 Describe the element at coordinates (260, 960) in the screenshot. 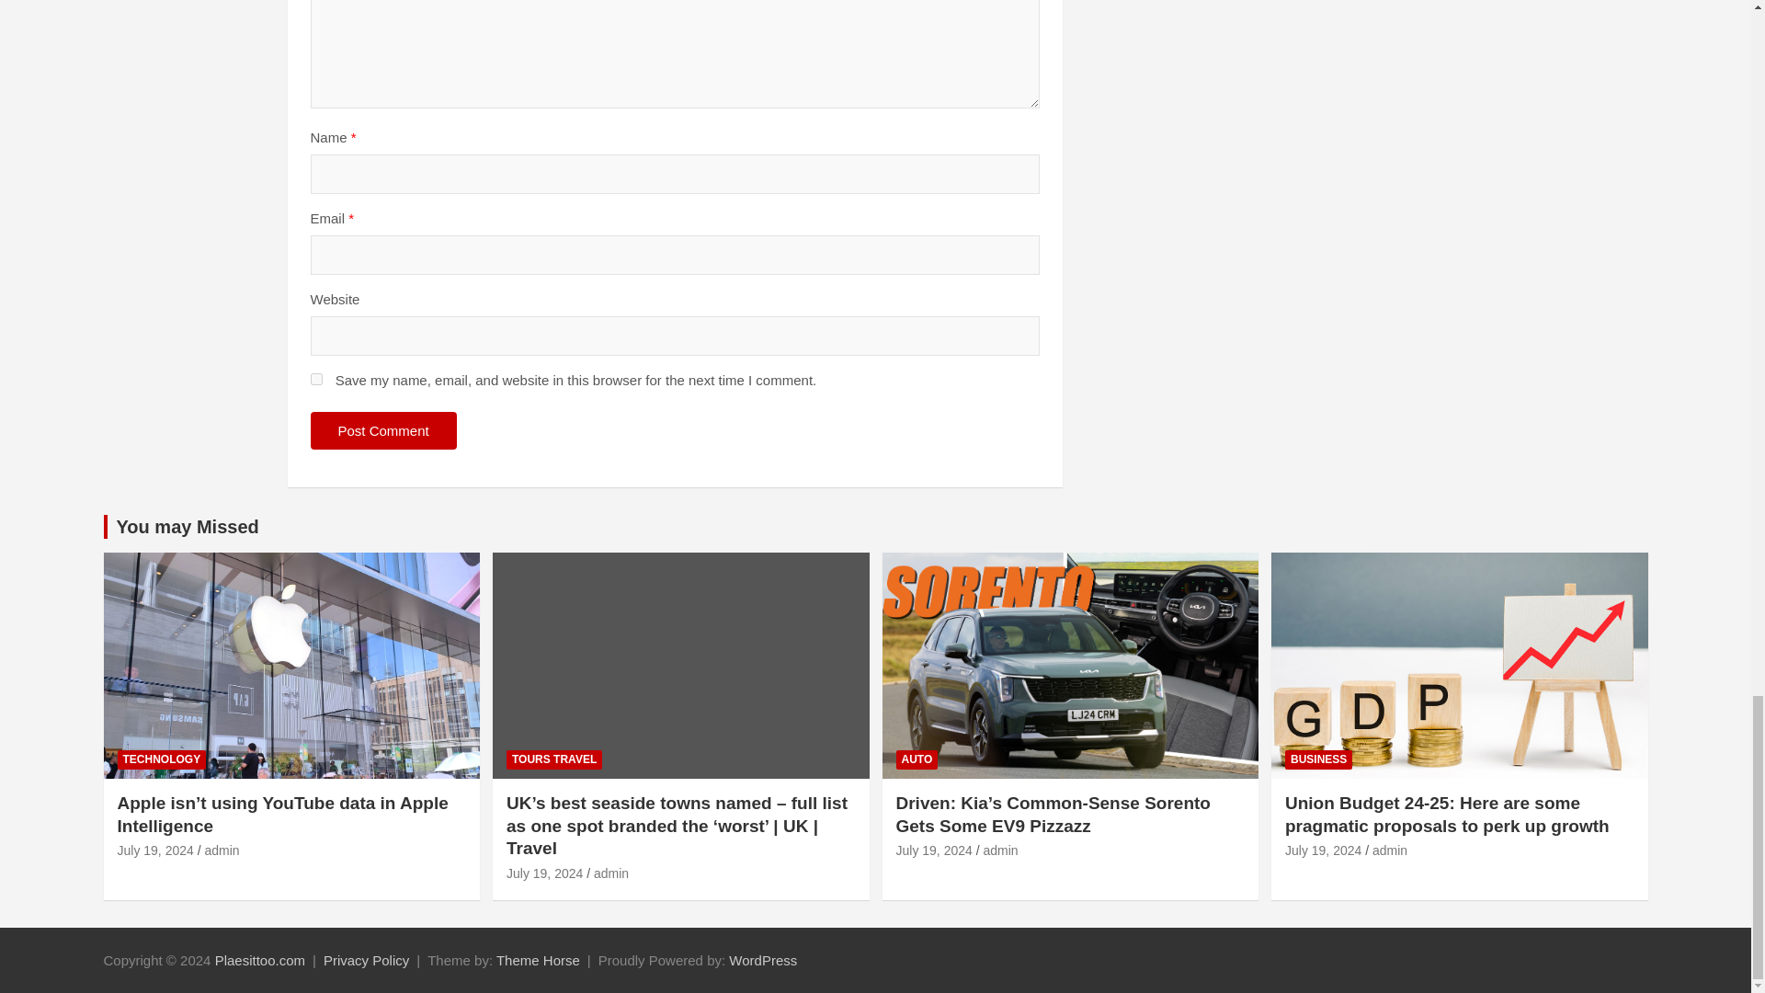

I see `Plaesittoo.com` at that location.